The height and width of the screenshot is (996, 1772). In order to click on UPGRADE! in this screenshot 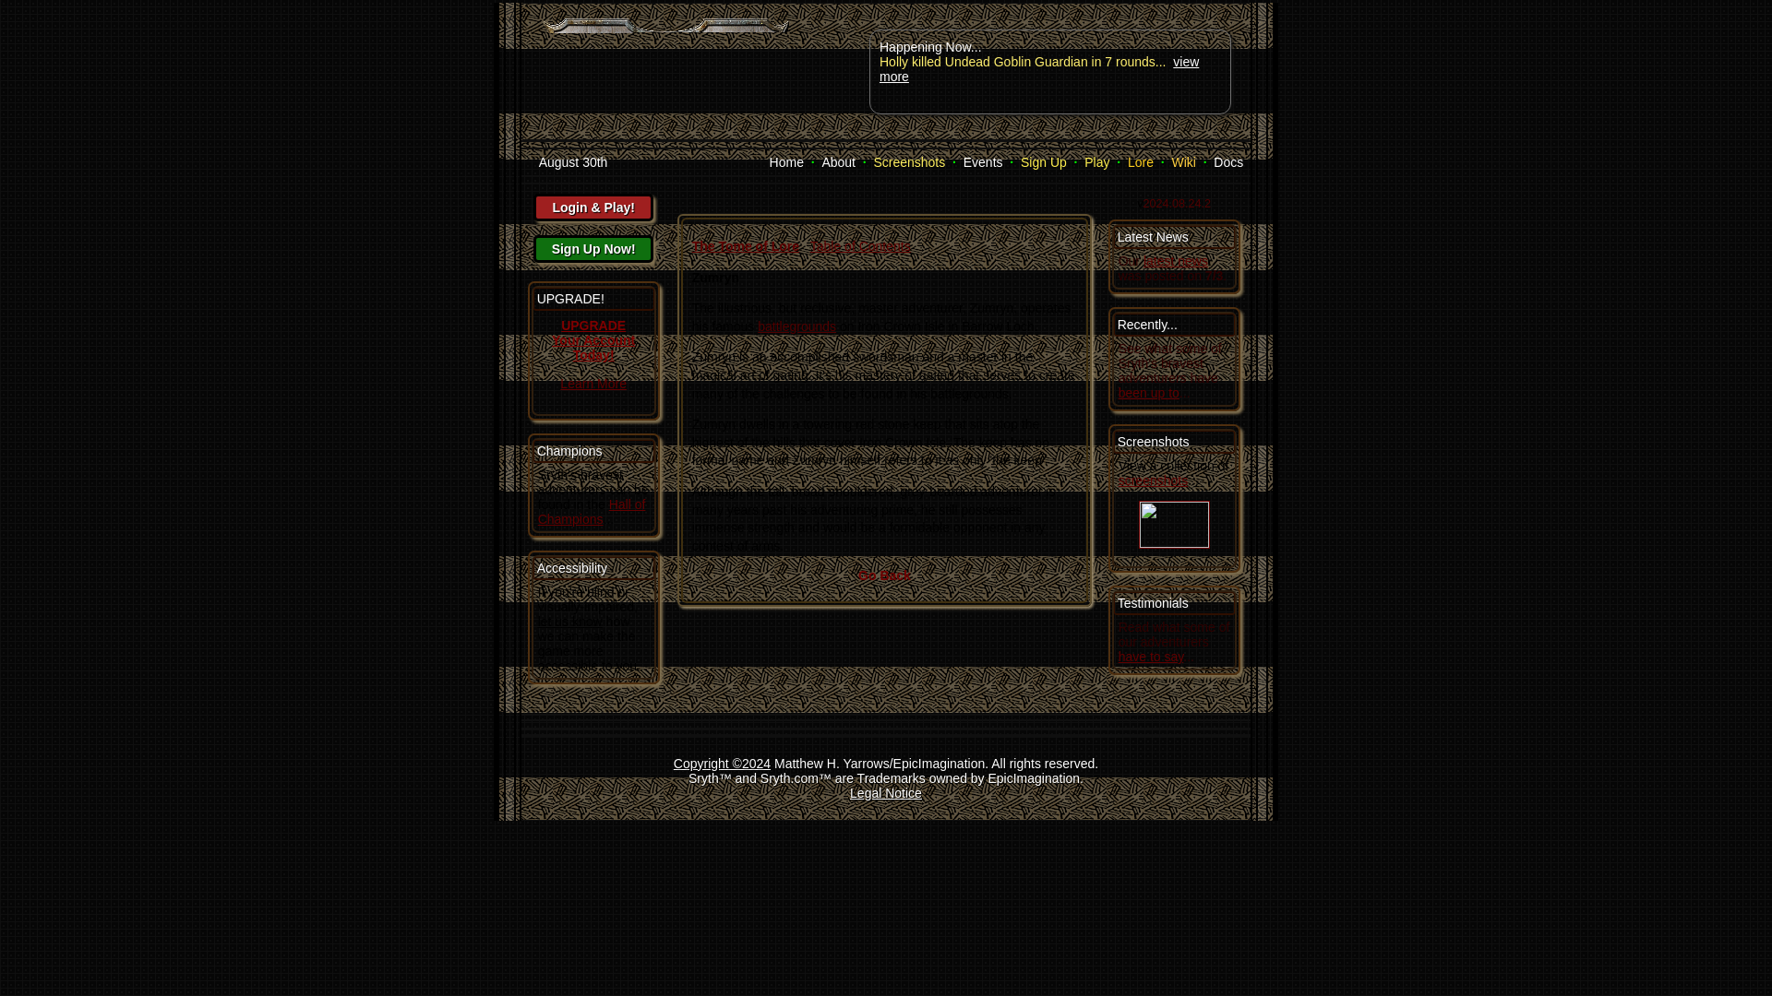, I will do `click(570, 299)`.